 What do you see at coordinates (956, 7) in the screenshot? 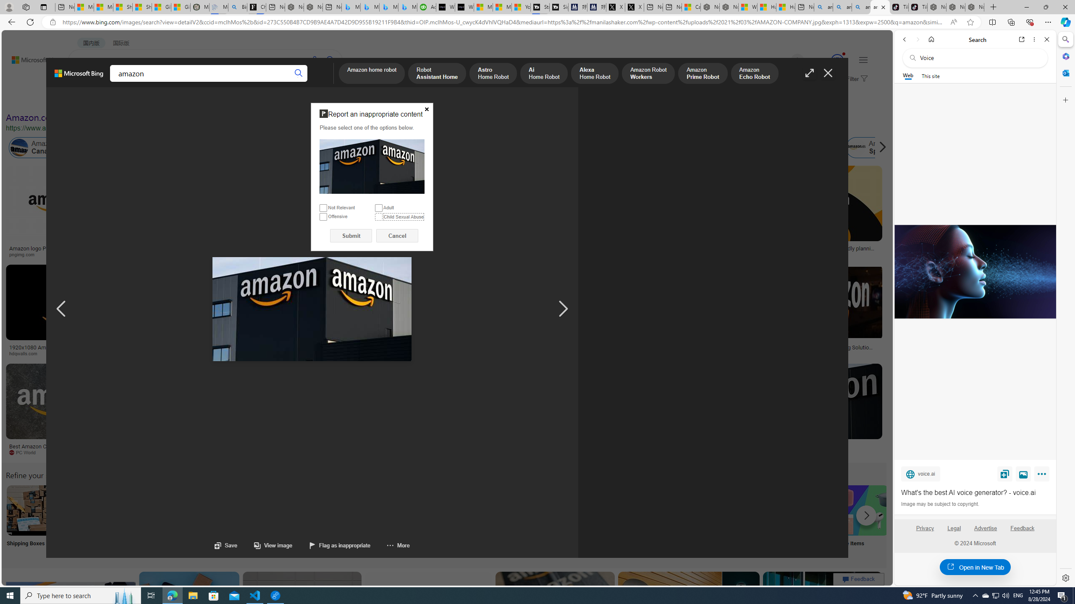
I see `Nordace Siena Pro 15 Backpack` at bounding box center [956, 7].